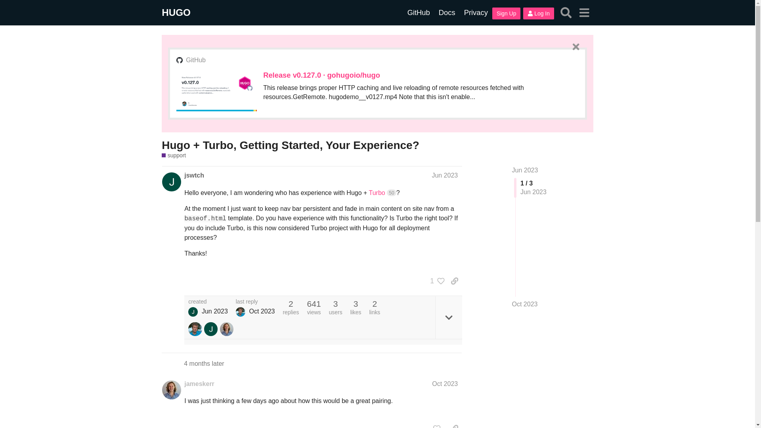 Image resolution: width=761 pixels, height=428 pixels. I want to click on Dismiss this banner, so click(576, 46).